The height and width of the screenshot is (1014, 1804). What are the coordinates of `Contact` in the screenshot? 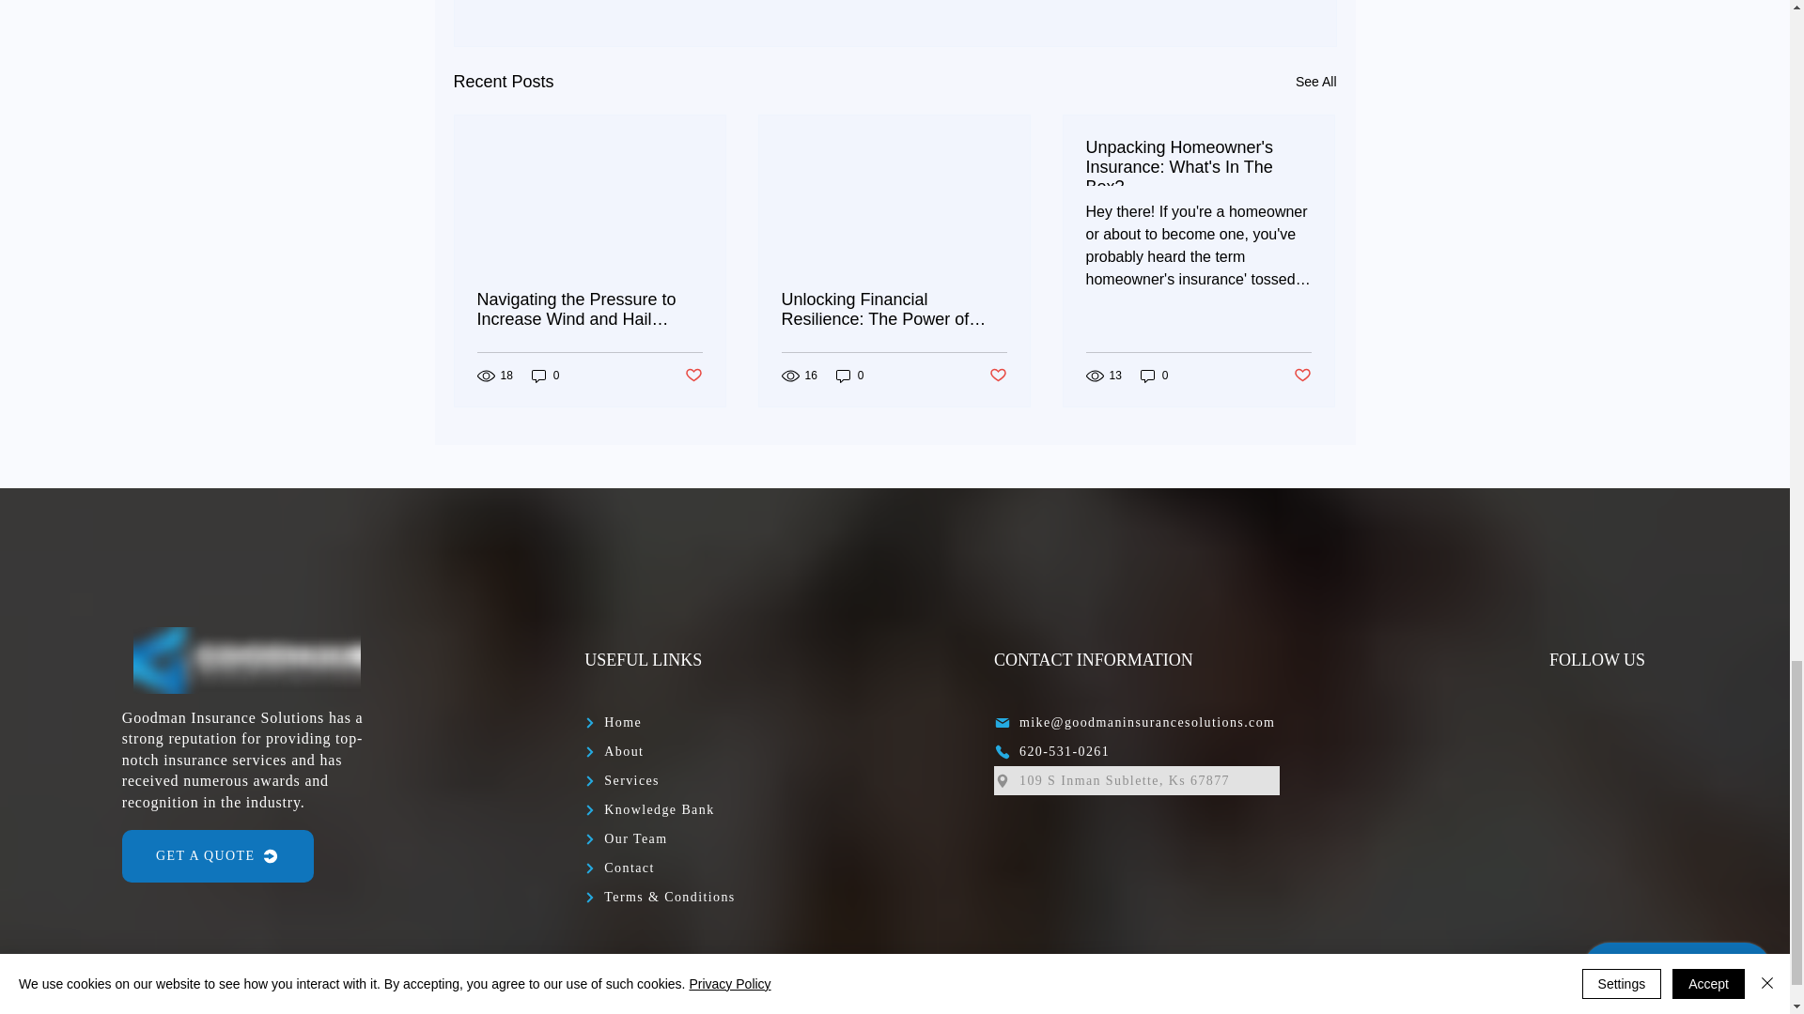 It's located at (624, 868).